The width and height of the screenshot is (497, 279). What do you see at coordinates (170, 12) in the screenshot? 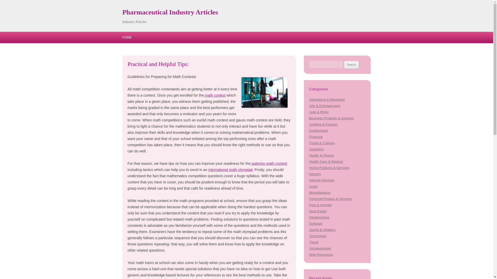
I see `Pharmaceutical Industry Articles` at bounding box center [170, 12].